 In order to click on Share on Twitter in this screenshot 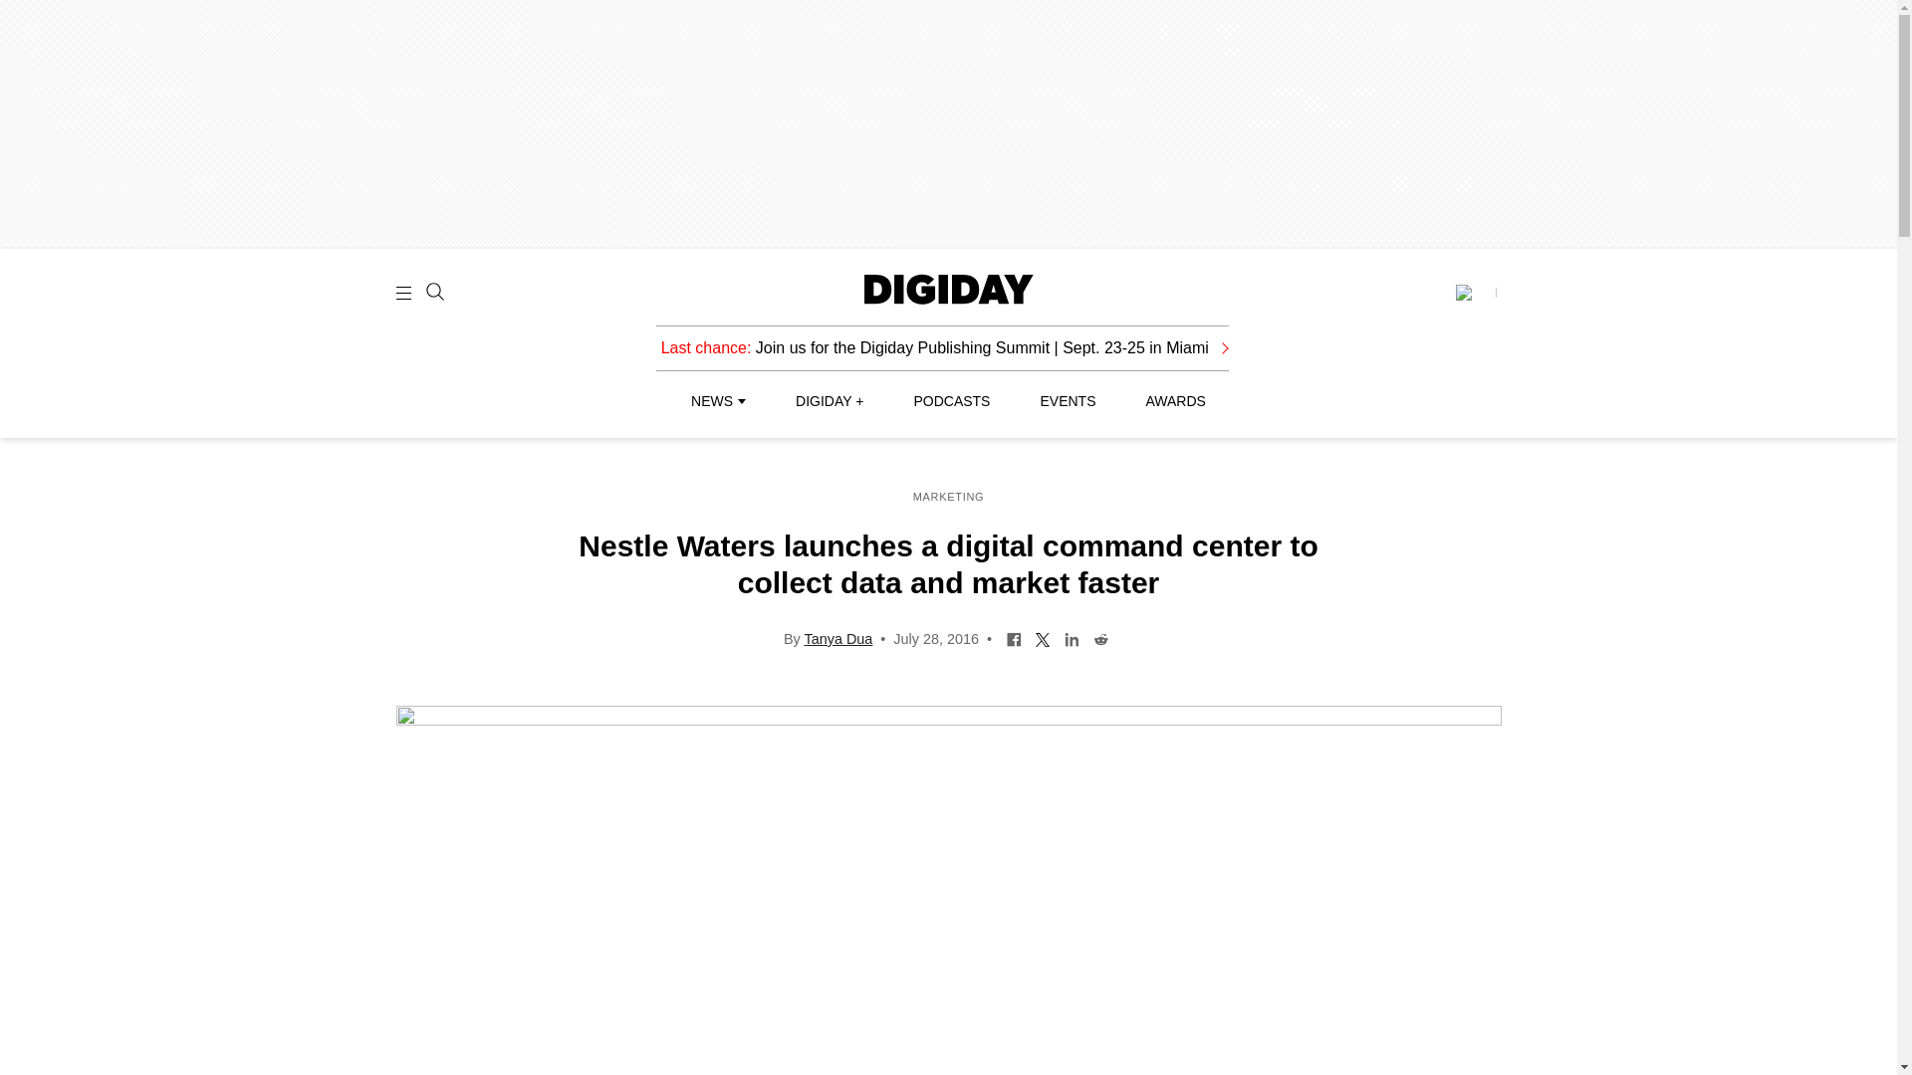, I will do `click(1043, 637)`.